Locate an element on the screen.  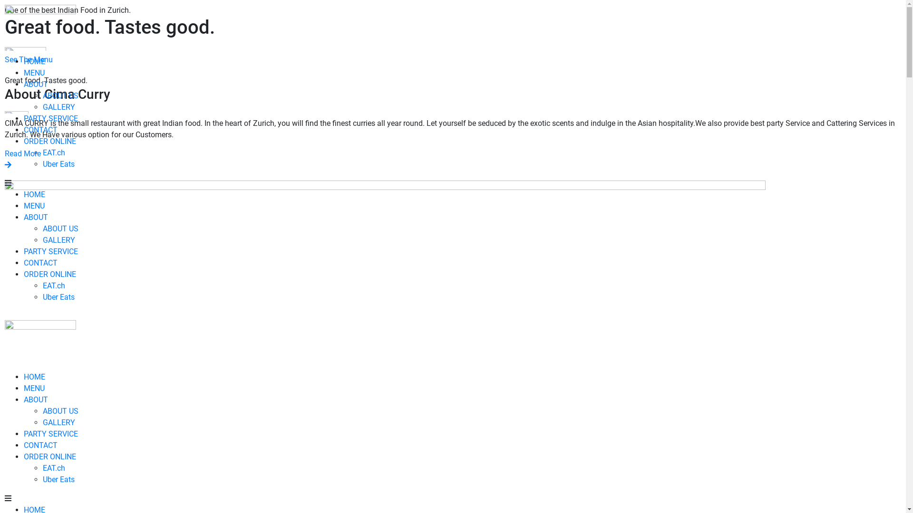
ABOUT is located at coordinates (36, 84).